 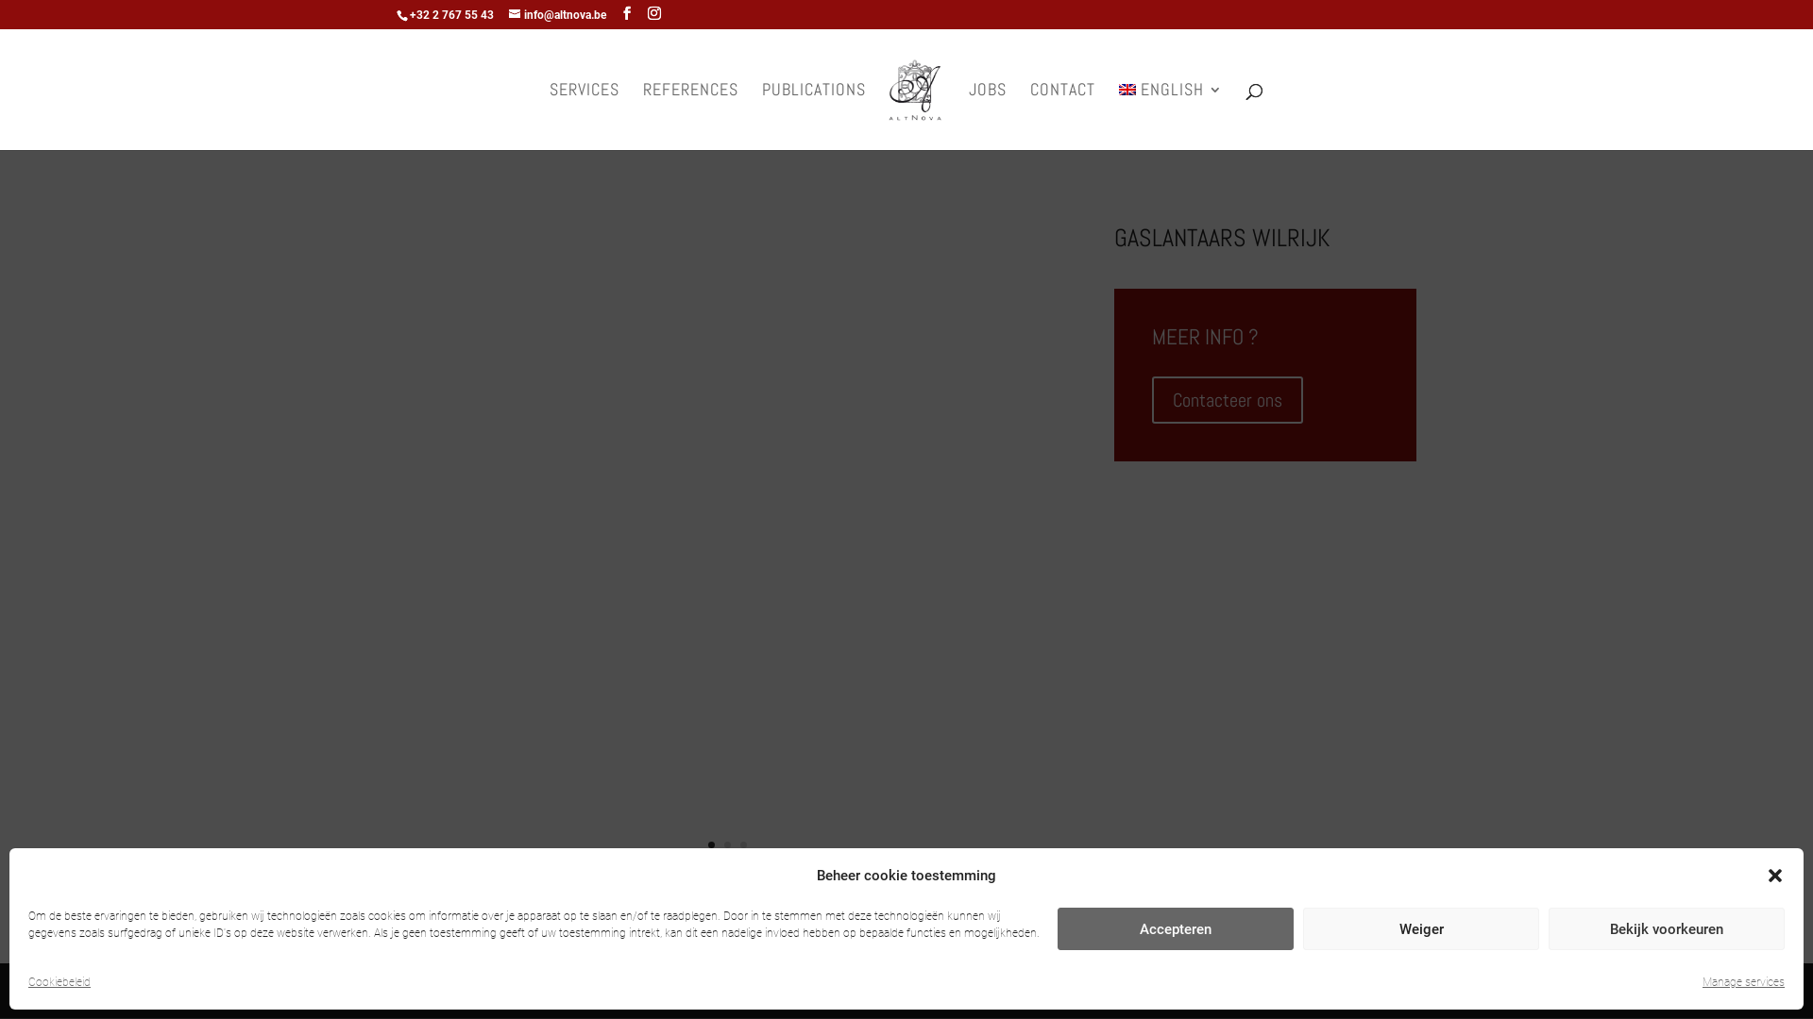 What do you see at coordinates (1667, 928) in the screenshot?
I see `Bekijk voorkeuren` at bounding box center [1667, 928].